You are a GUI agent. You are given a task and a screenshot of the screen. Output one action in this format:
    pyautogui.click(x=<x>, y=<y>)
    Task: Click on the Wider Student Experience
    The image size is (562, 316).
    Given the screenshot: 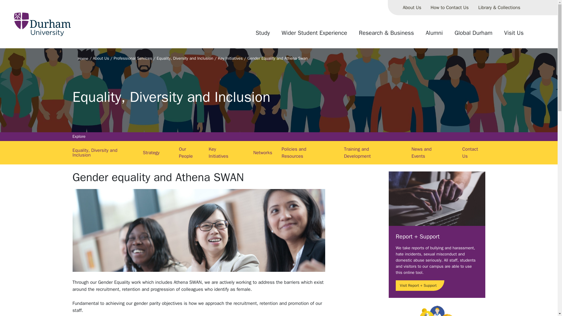 What is the action you would take?
    pyautogui.click(x=314, y=35)
    